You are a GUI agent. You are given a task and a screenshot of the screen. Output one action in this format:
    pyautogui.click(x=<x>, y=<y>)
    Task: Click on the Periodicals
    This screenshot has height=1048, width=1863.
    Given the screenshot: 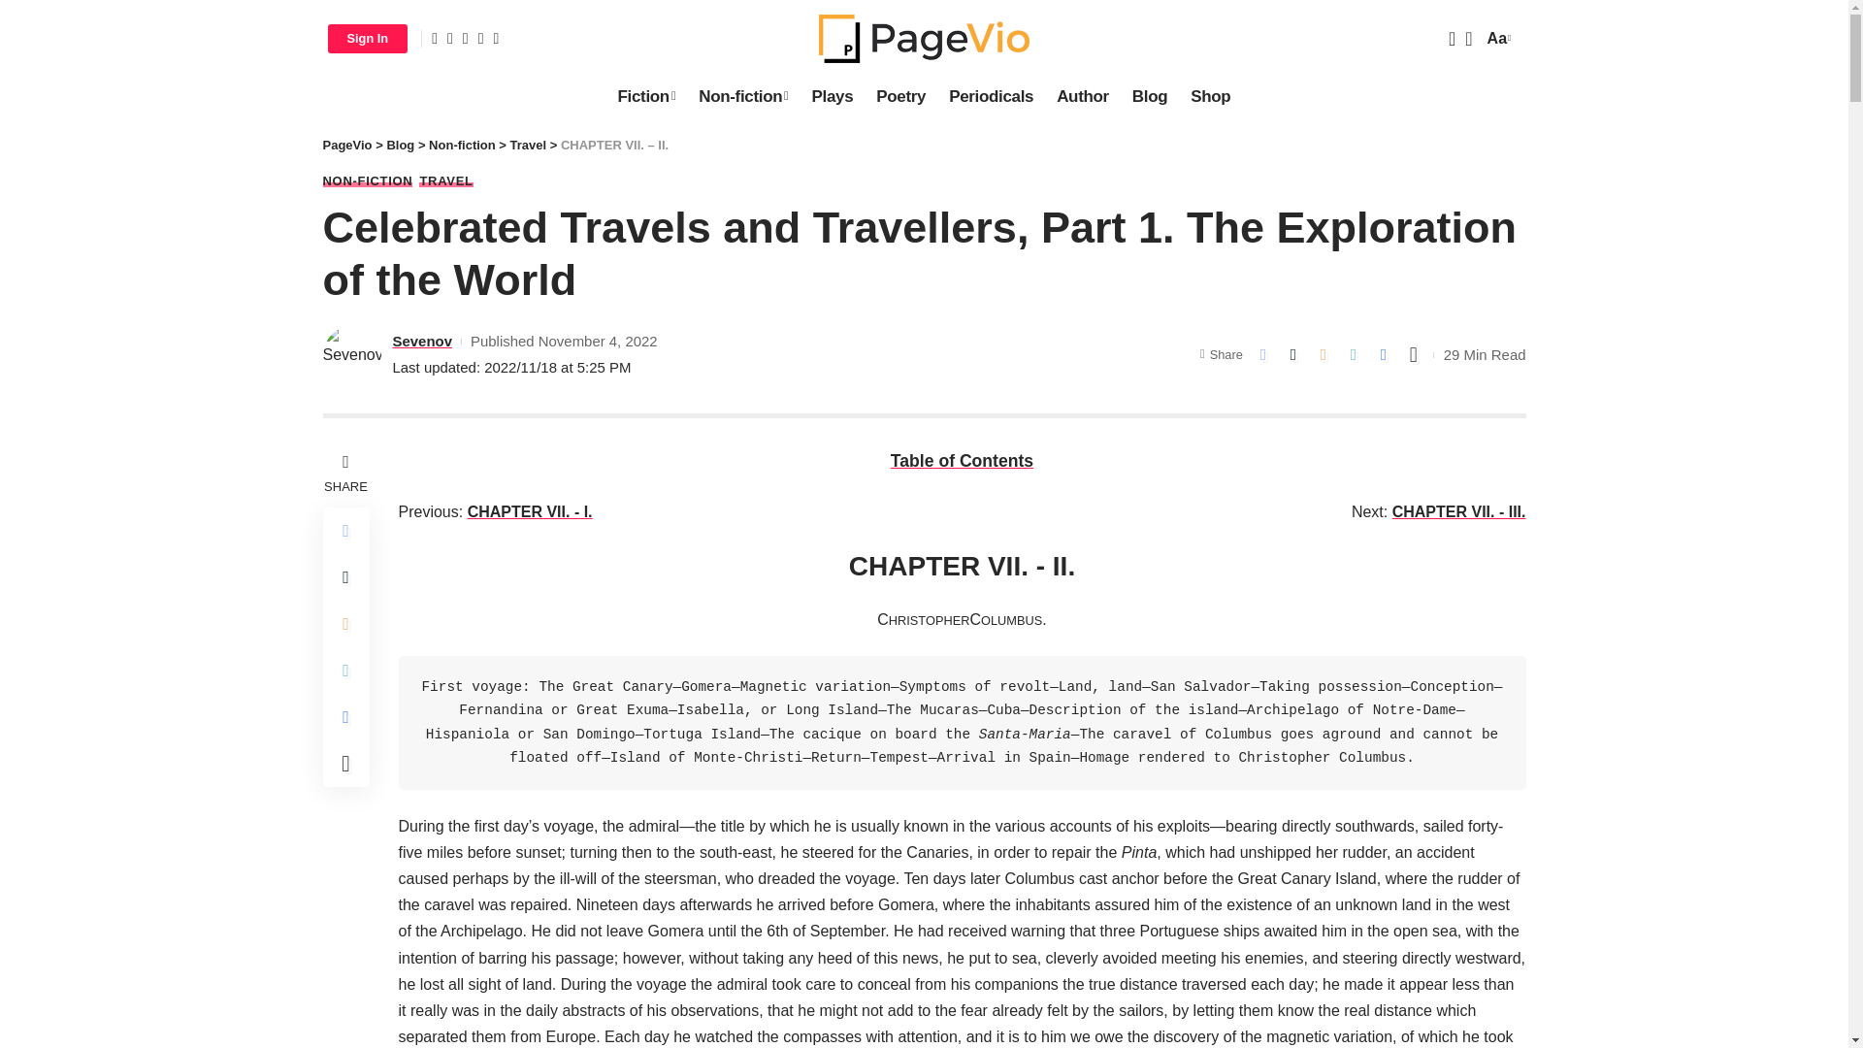 What is the action you would take?
    pyautogui.click(x=991, y=96)
    